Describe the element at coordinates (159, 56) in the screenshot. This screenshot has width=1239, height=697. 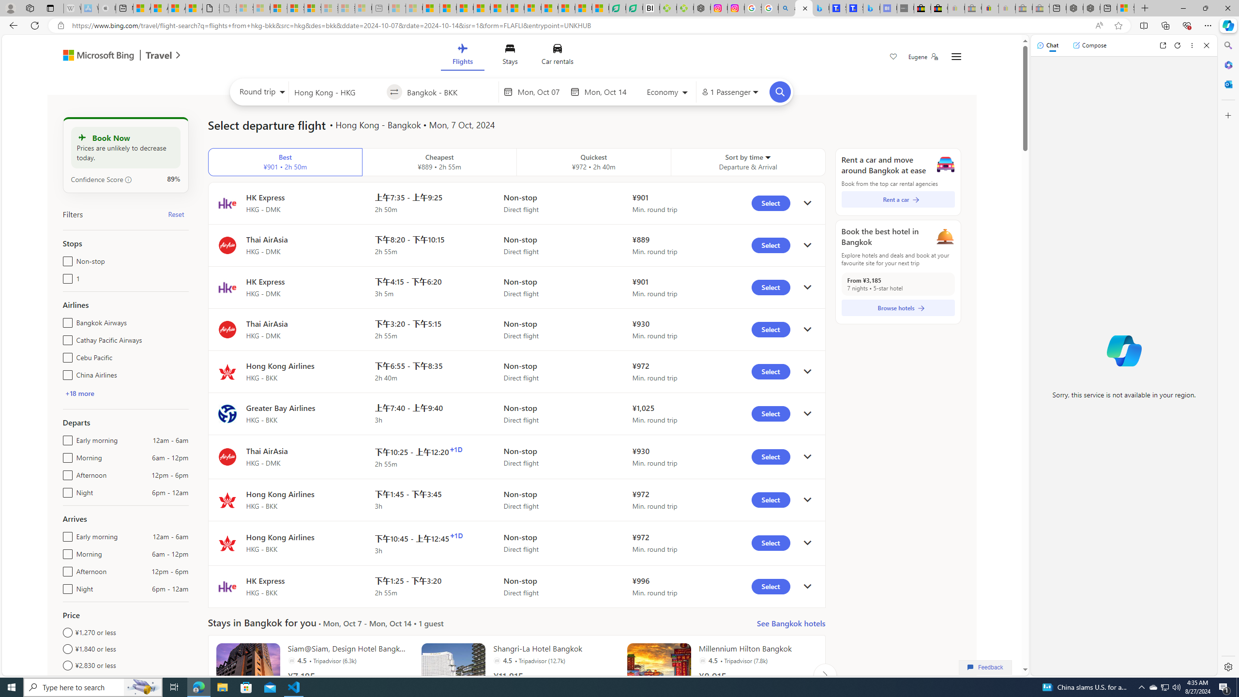
I see `Travel` at that location.